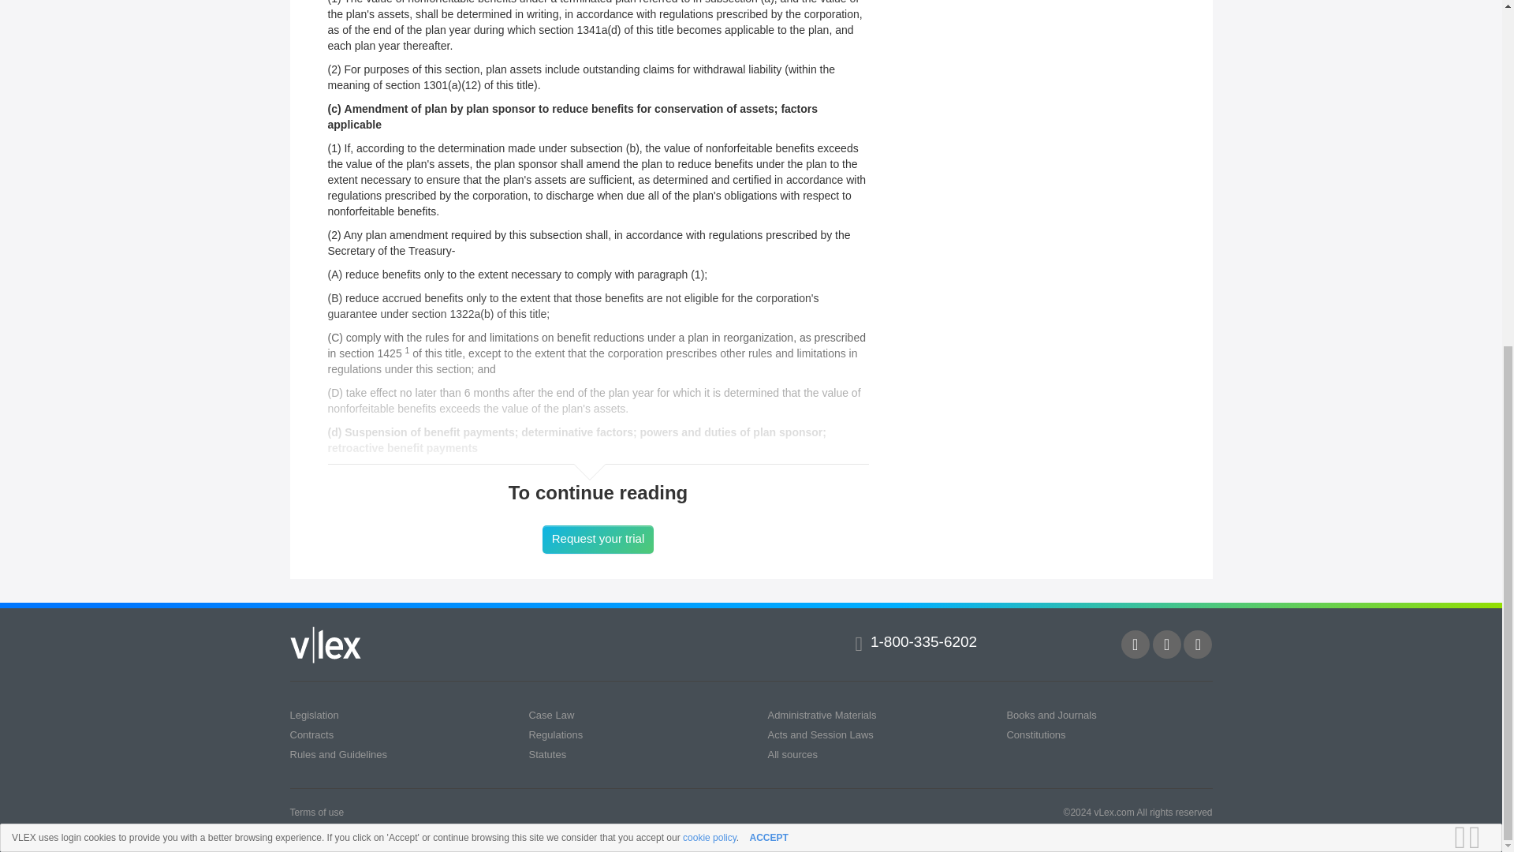  What do you see at coordinates (326, 645) in the screenshot?
I see `vLex` at bounding box center [326, 645].